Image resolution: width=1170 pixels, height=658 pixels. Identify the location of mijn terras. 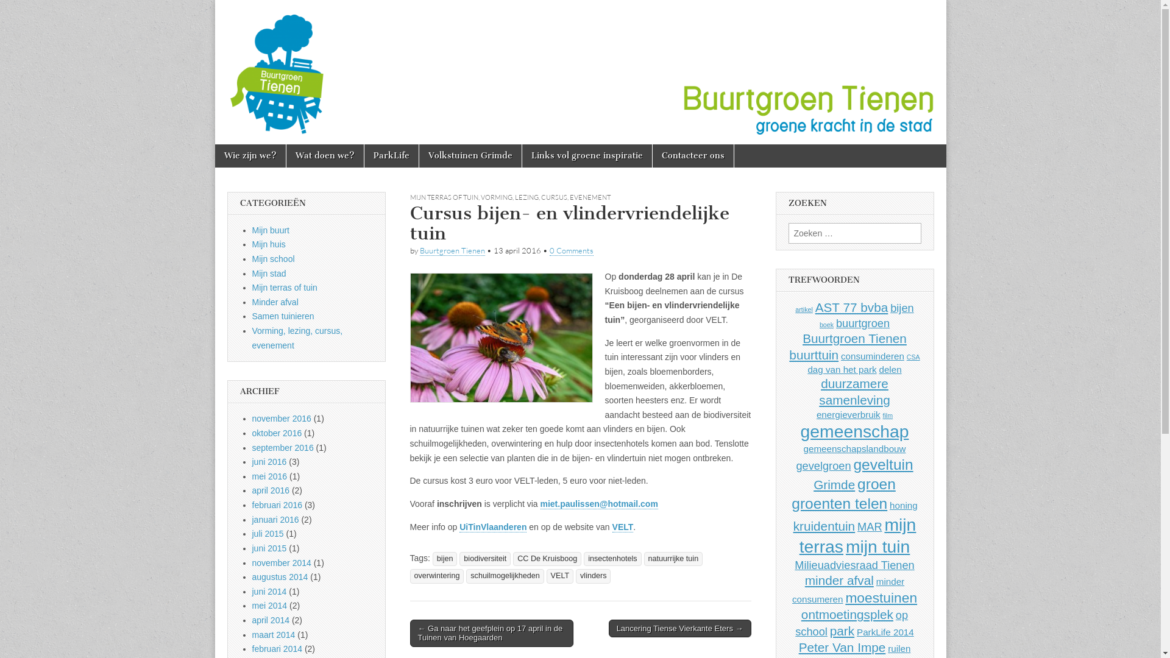
(858, 536).